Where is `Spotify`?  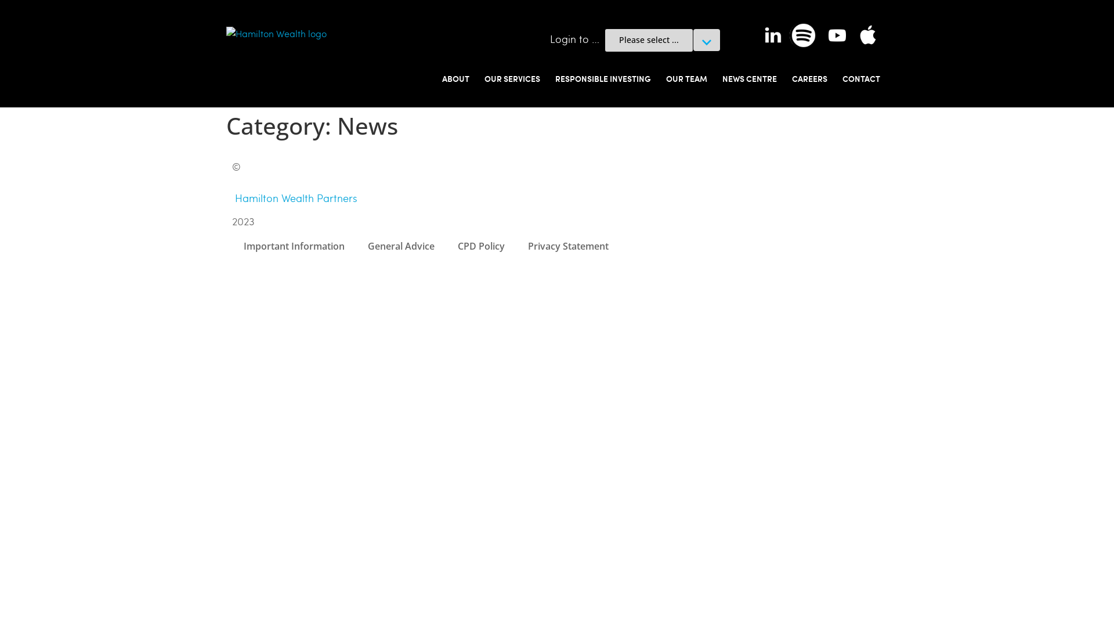
Spotify is located at coordinates (804, 35).